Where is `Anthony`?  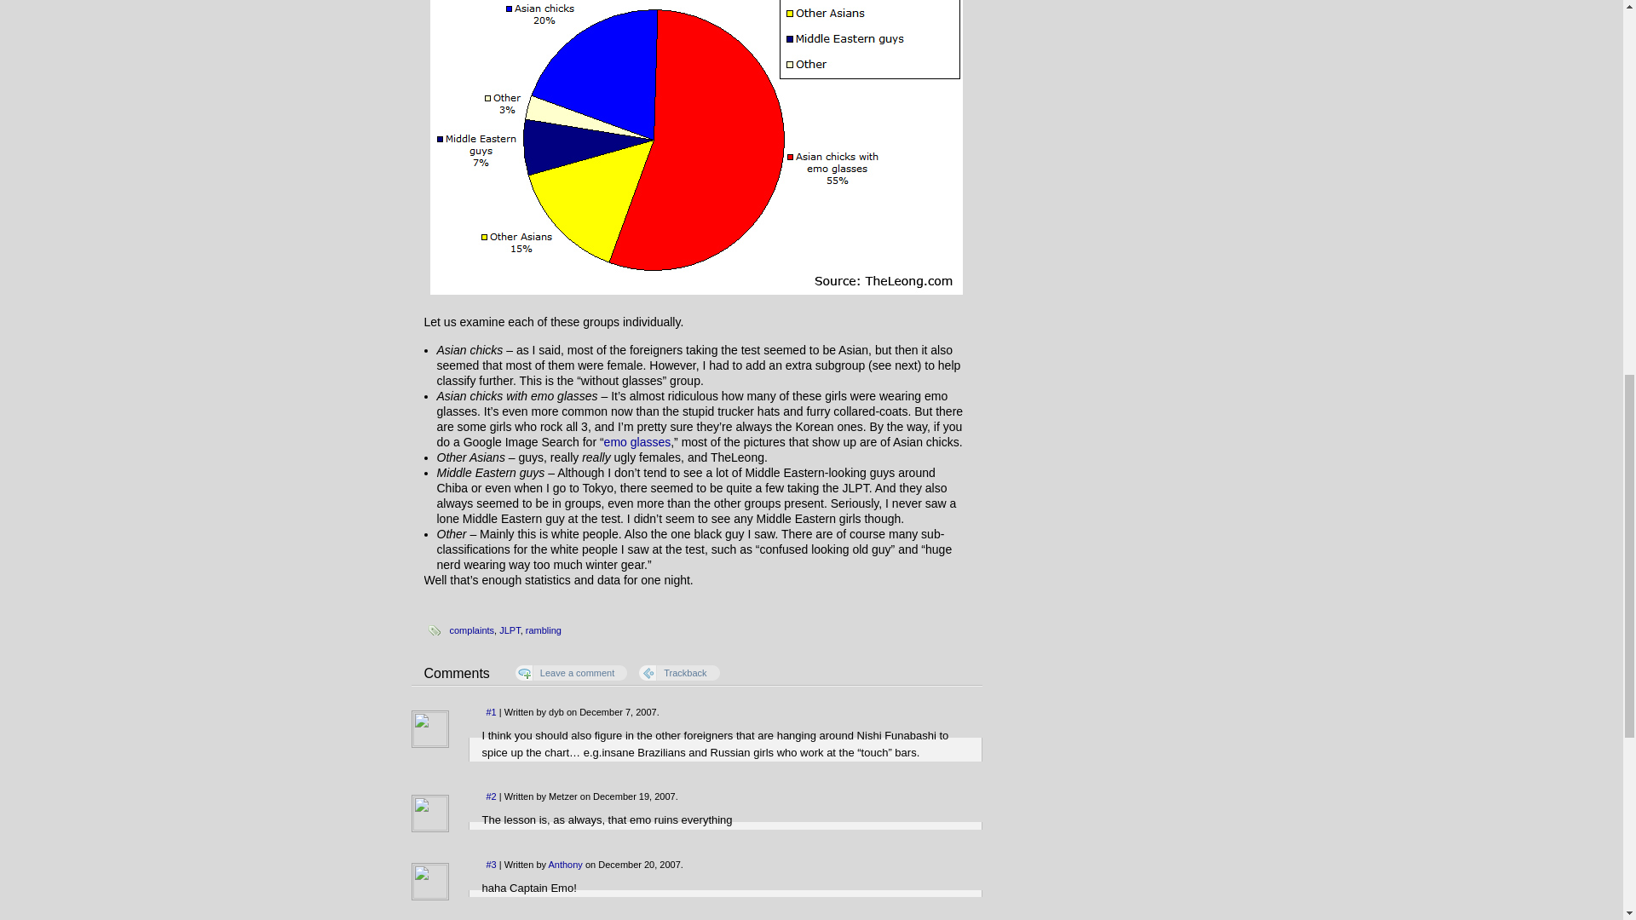 Anthony is located at coordinates (565, 863).